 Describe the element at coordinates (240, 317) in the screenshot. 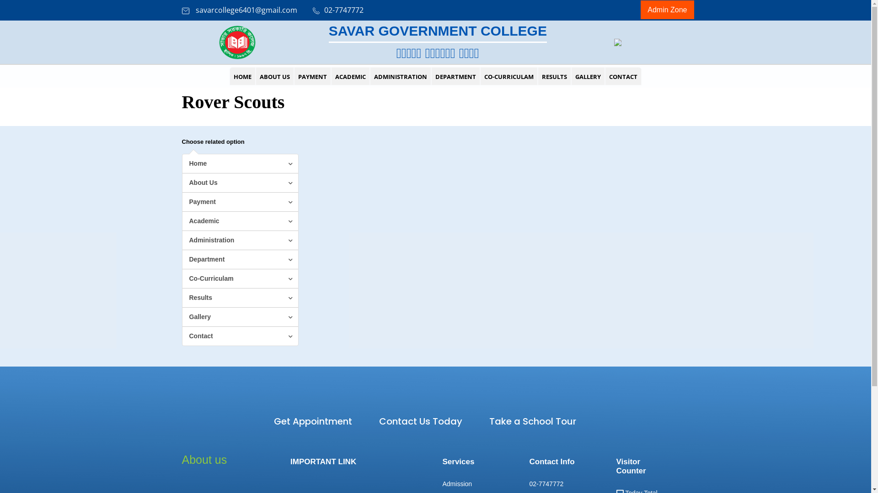

I see `Gallery` at that location.